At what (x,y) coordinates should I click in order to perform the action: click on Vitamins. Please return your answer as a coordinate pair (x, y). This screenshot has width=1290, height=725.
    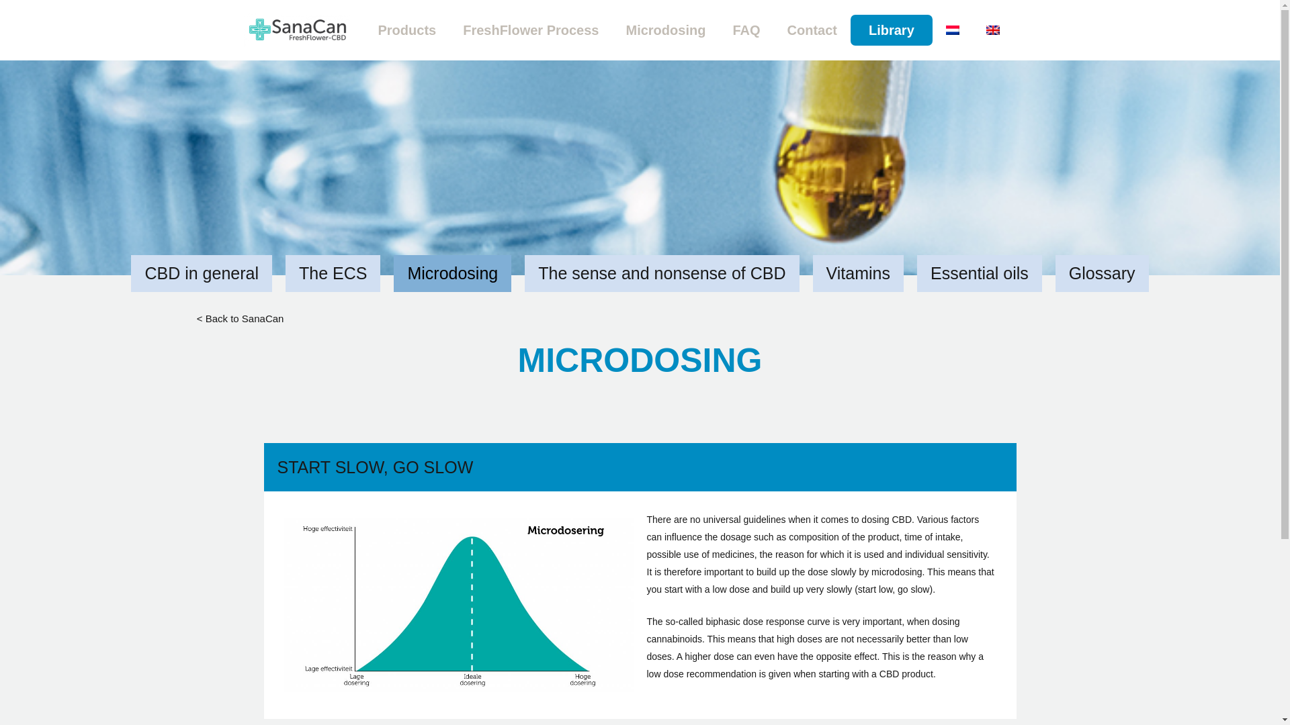
    Looking at the image, I should click on (858, 274).